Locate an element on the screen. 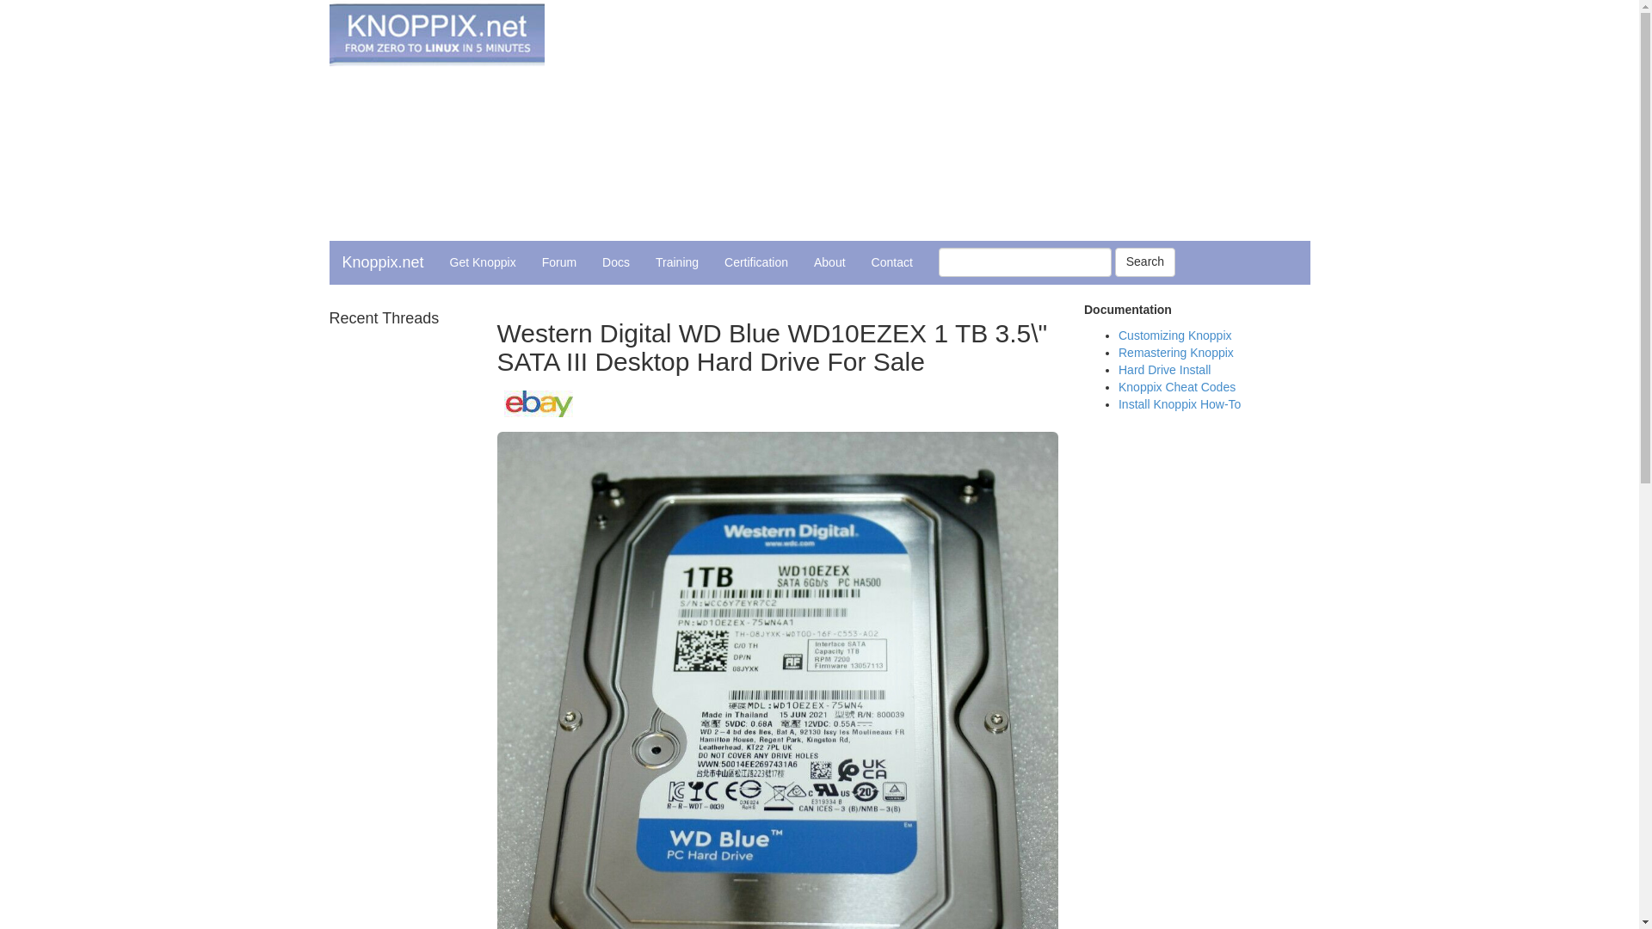  Contact is located at coordinates (891, 261).